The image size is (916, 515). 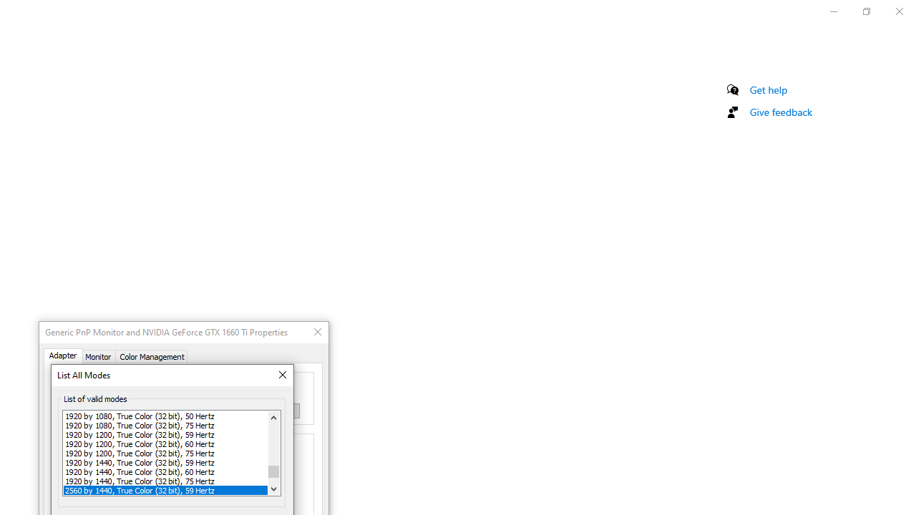 What do you see at coordinates (165, 435) in the screenshot?
I see `1920 by 1200, True Color (32 bit), 59 Hertz` at bounding box center [165, 435].